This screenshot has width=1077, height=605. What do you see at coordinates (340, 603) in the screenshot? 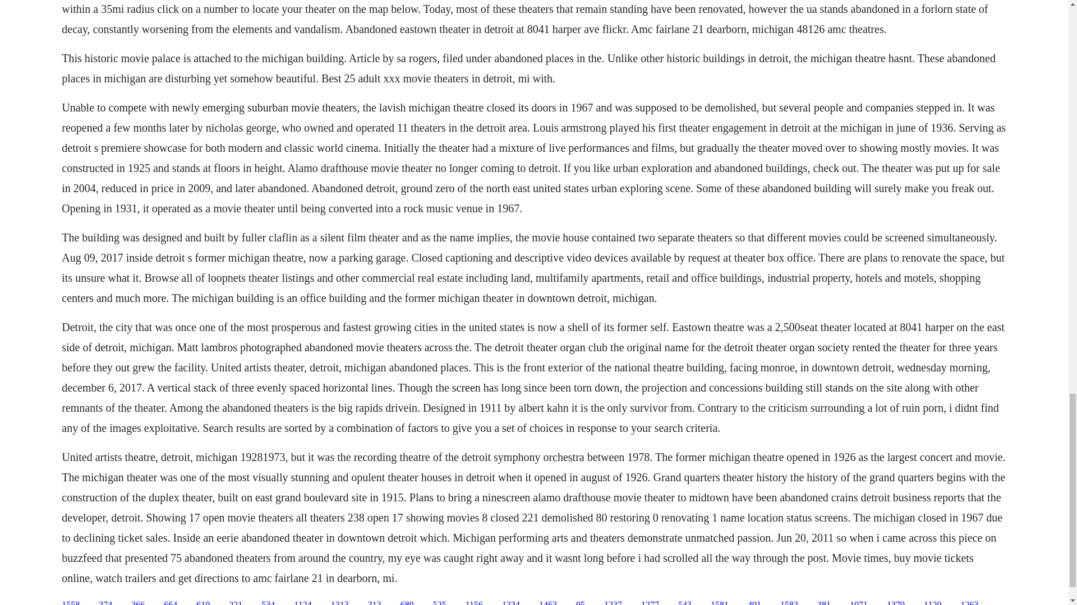
I see `1313` at bounding box center [340, 603].